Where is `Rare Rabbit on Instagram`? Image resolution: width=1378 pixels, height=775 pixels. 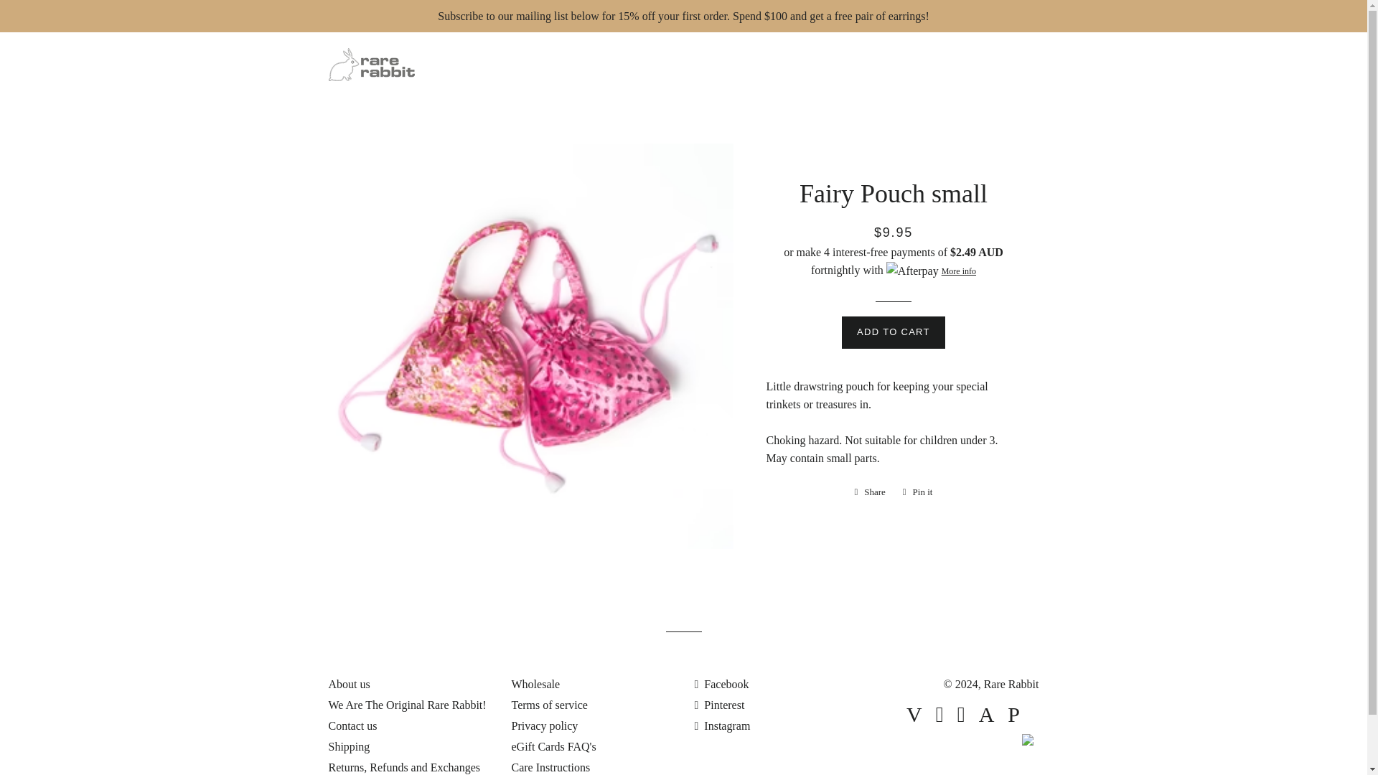 Rare Rabbit on Instagram is located at coordinates (722, 725).